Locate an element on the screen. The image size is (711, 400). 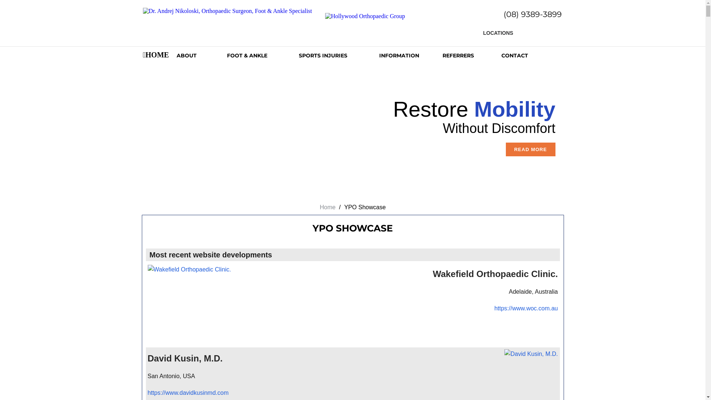
LOCATIONS is located at coordinates (501, 30).